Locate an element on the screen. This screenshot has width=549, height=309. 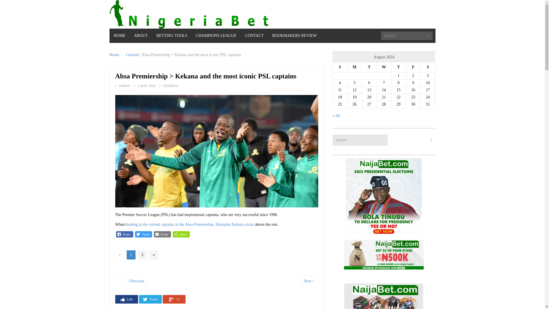
CONTACT is located at coordinates (254, 36).